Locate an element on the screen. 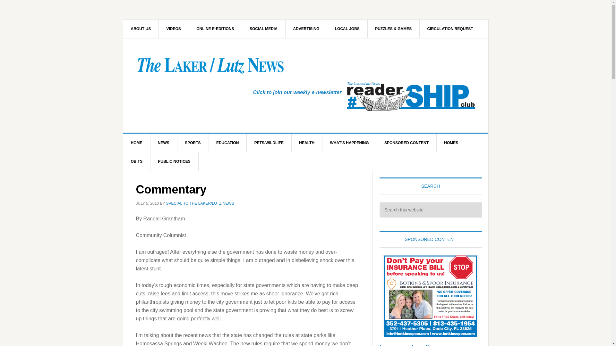 The width and height of the screenshot is (616, 346). ADVERTISING is located at coordinates (306, 29).